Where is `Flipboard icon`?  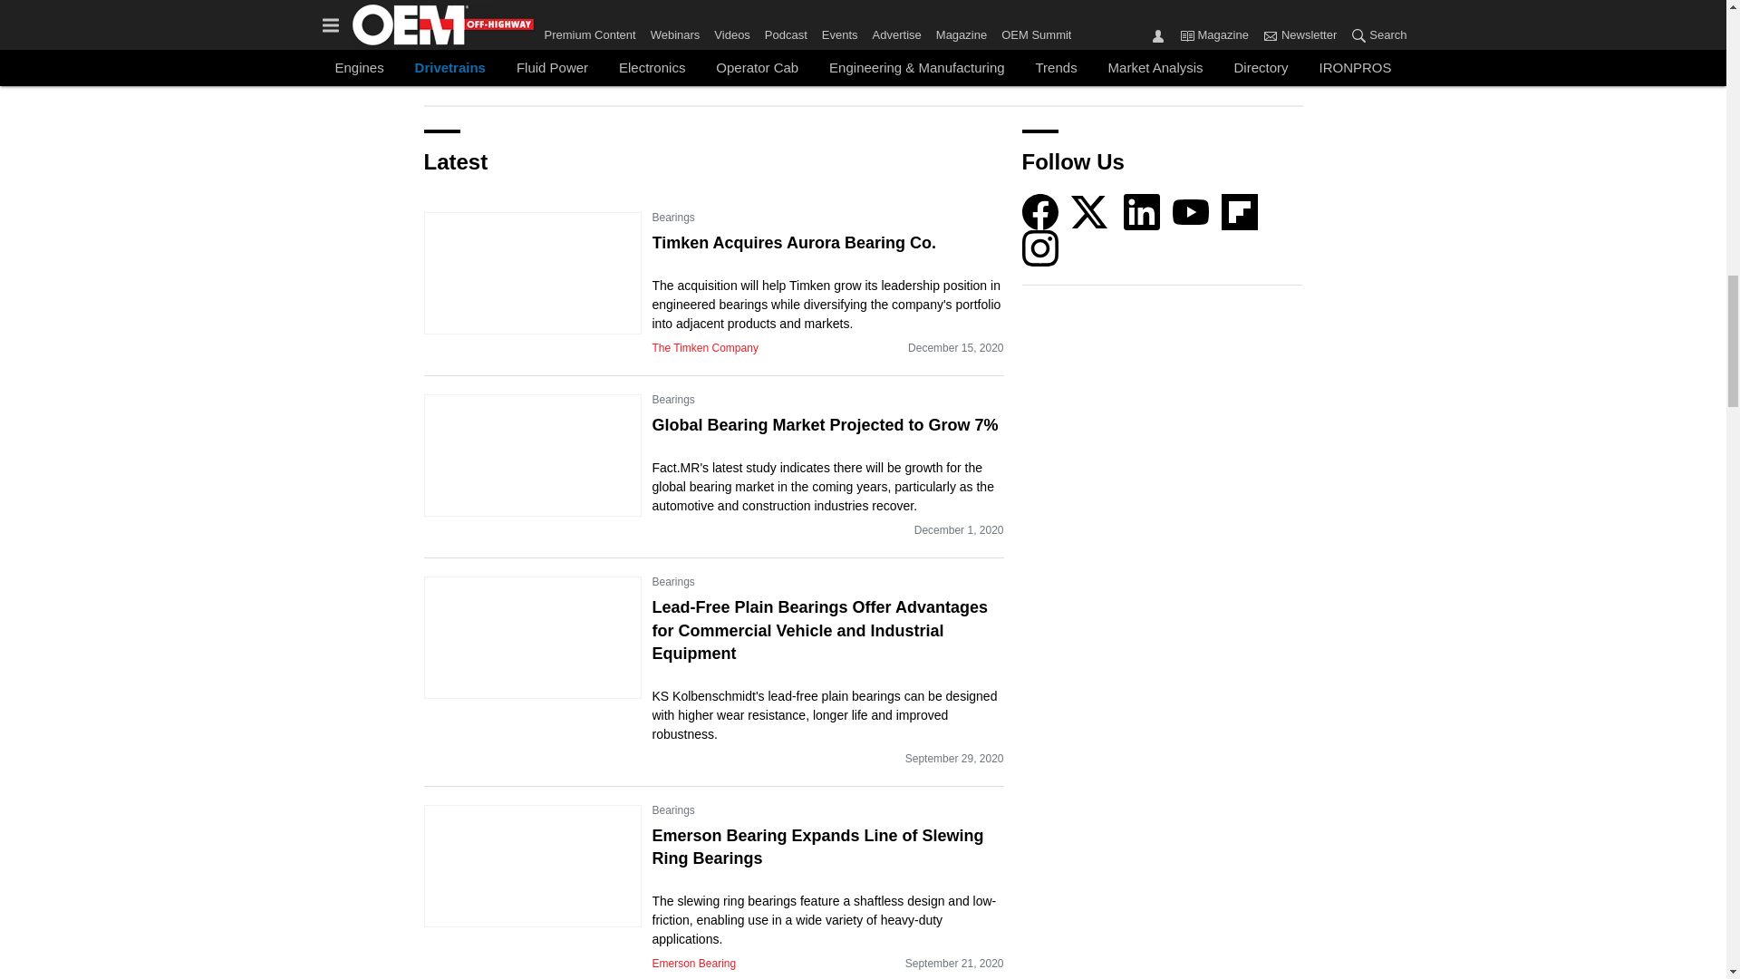
Flipboard icon is located at coordinates (1240, 211).